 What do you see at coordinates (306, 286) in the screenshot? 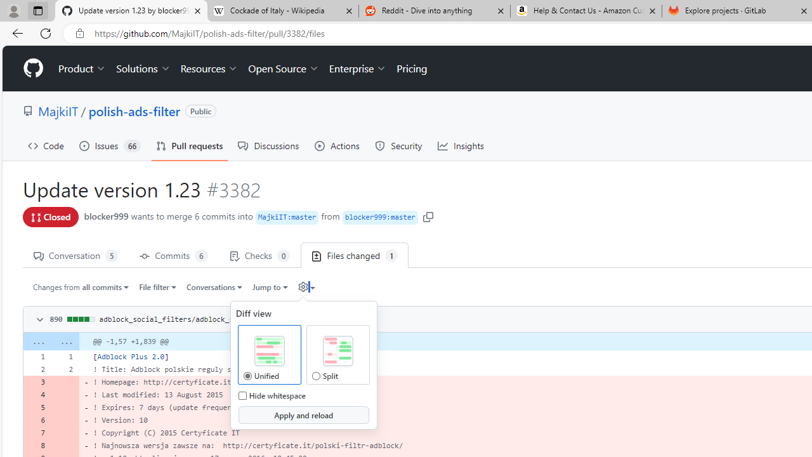
I see `Diff settings` at bounding box center [306, 286].